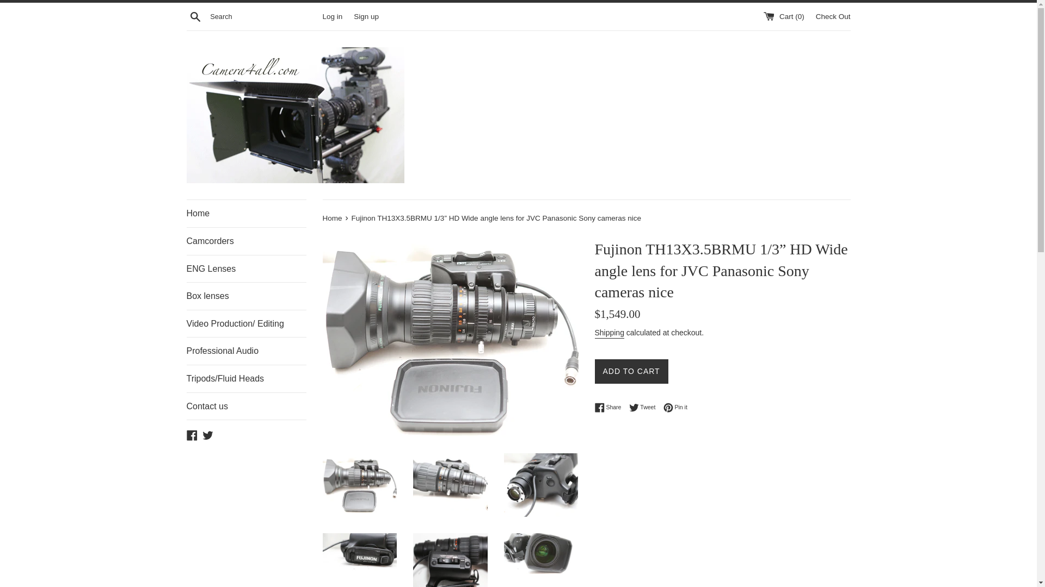  What do you see at coordinates (246, 241) in the screenshot?
I see `Tweet on Twitter` at bounding box center [246, 241].